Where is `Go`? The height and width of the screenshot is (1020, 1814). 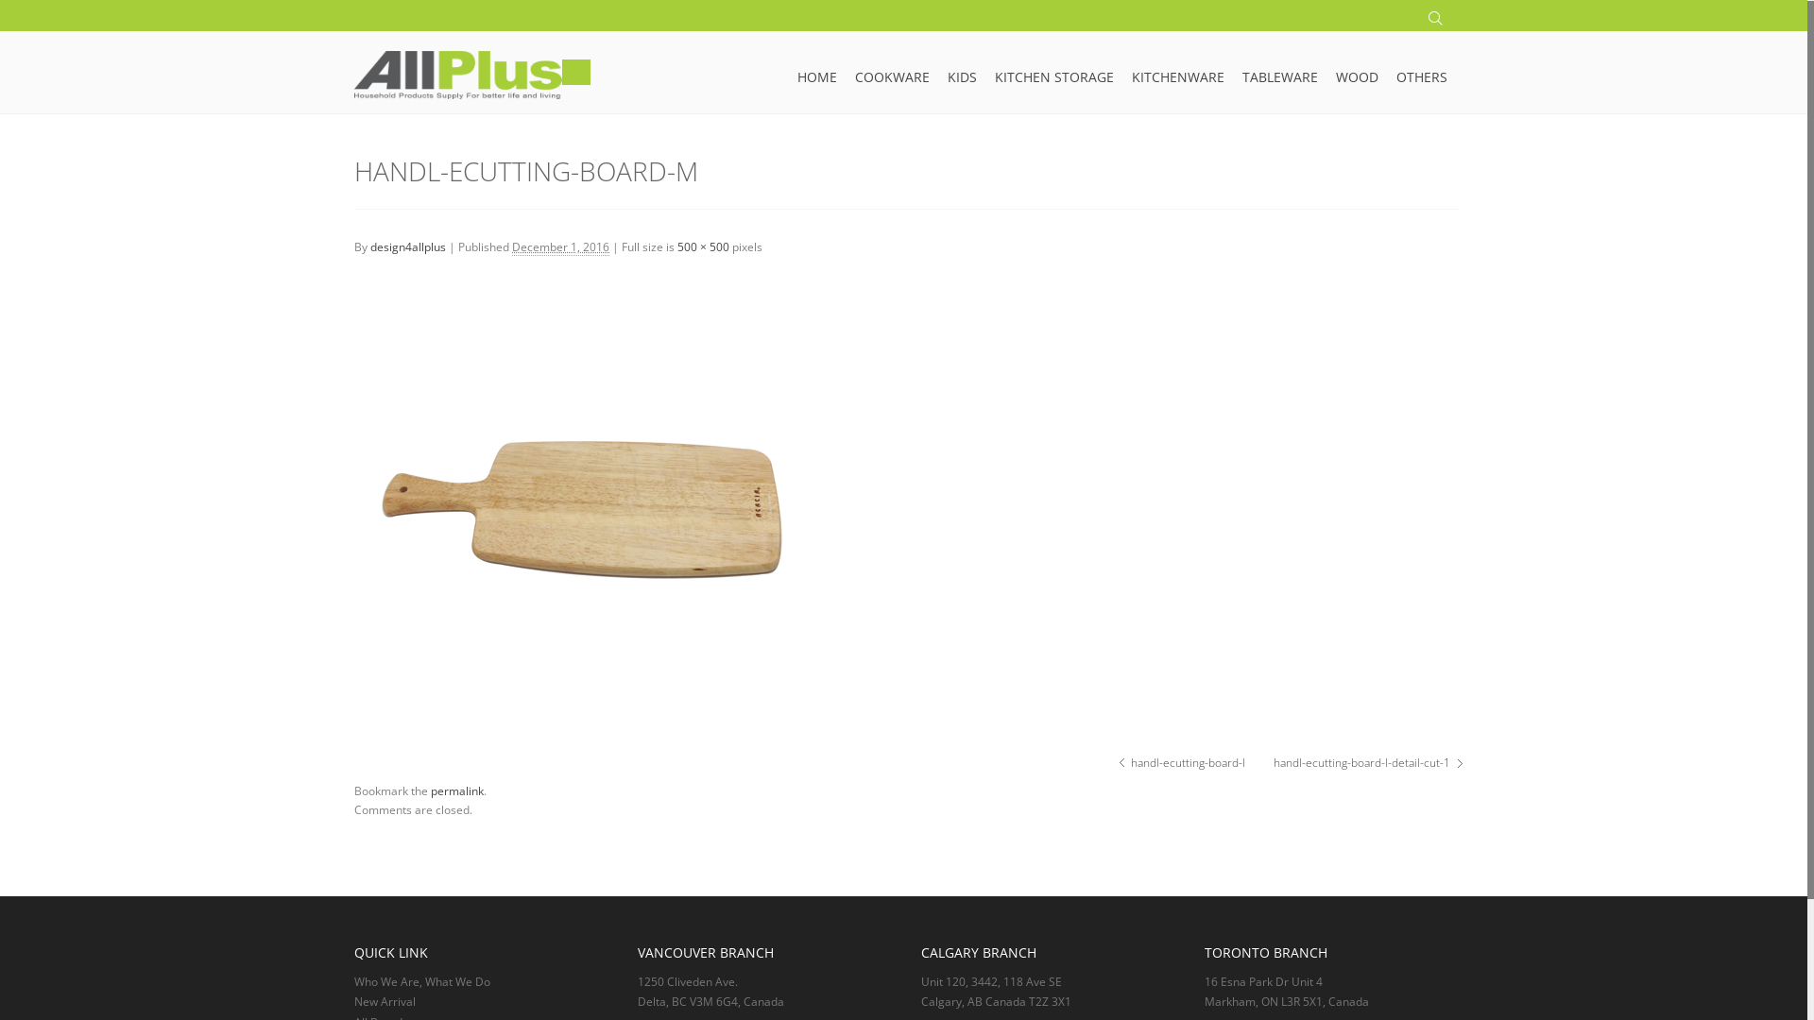
Go is located at coordinates (15, 15).